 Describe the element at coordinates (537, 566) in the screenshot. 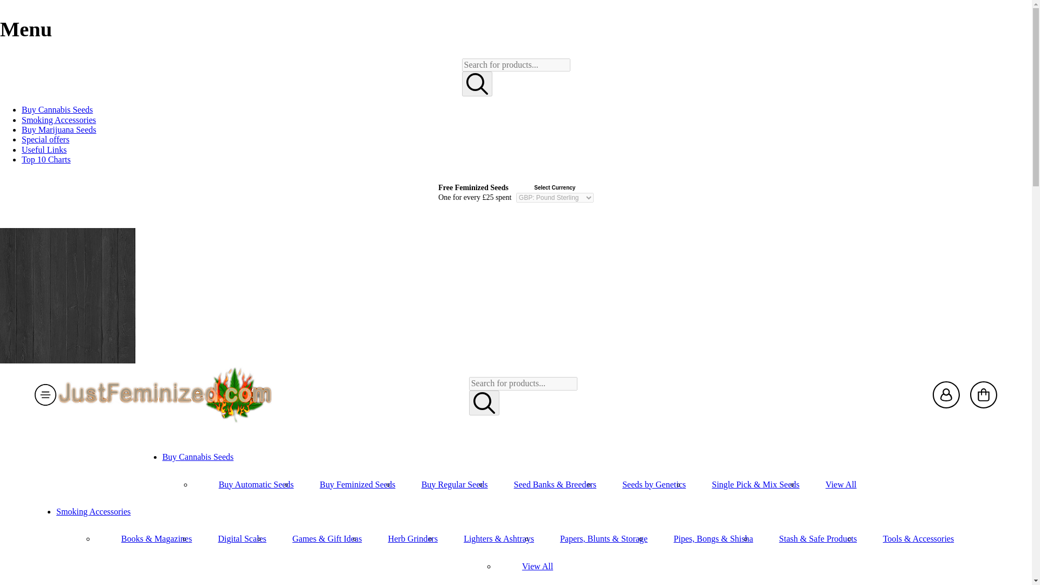

I see `View All` at that location.